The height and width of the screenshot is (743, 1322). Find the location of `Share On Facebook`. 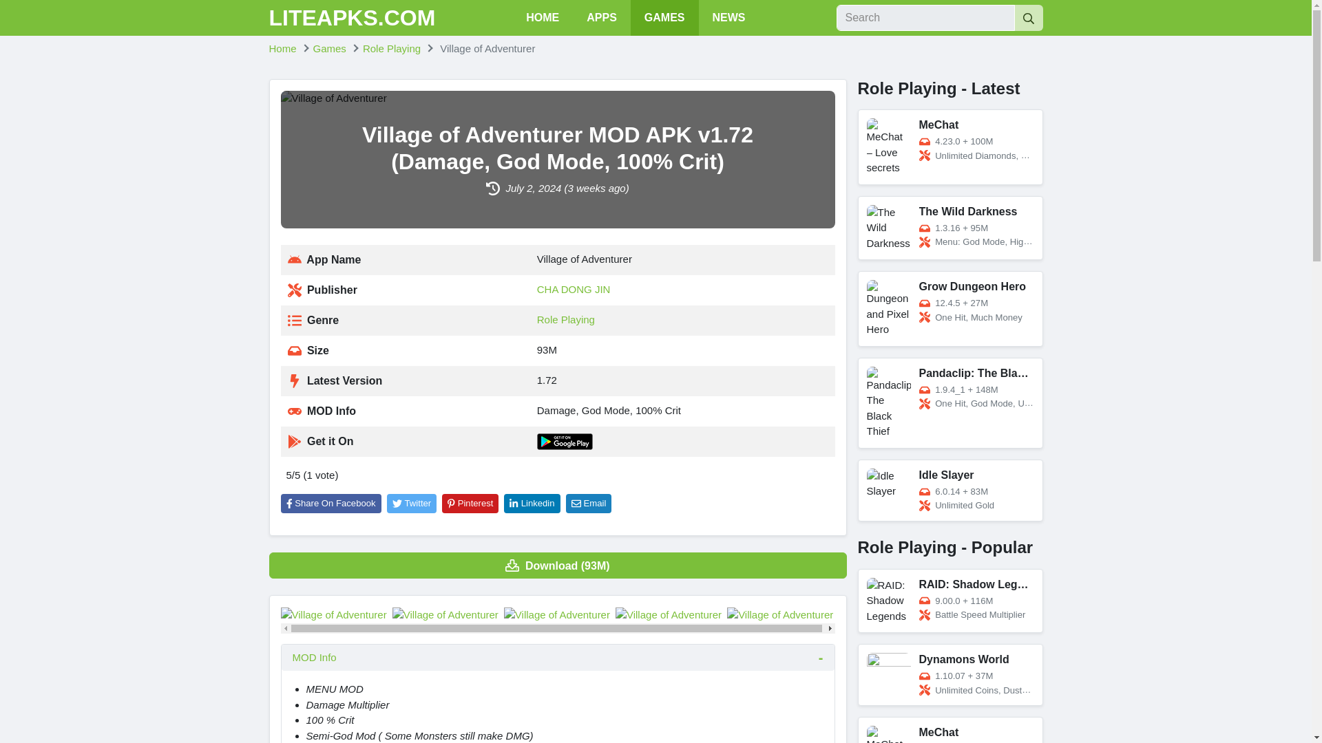

Share On Facebook is located at coordinates (330, 504).